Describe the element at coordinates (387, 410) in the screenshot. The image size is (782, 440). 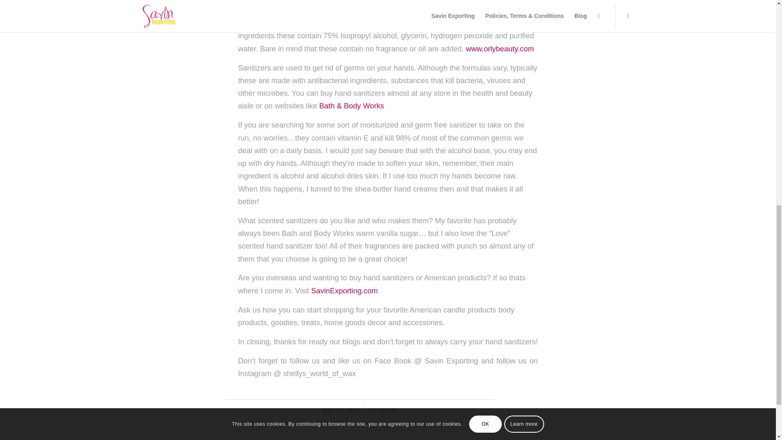
I see `ADMIN` at that location.